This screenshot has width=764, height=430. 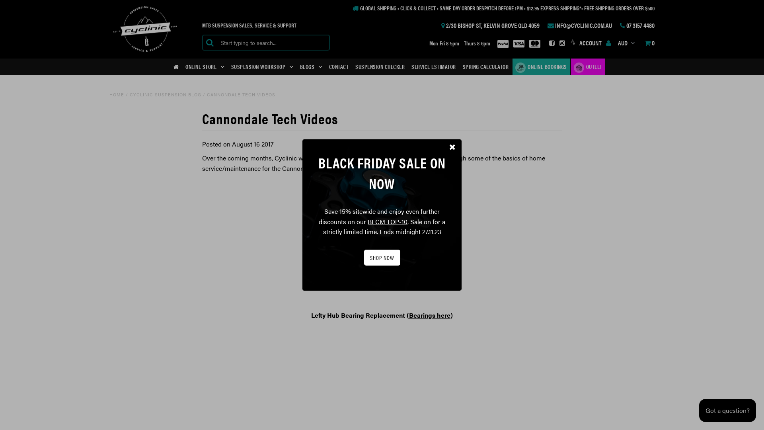 I want to click on Part# HD169/, so click(x=423, y=182).